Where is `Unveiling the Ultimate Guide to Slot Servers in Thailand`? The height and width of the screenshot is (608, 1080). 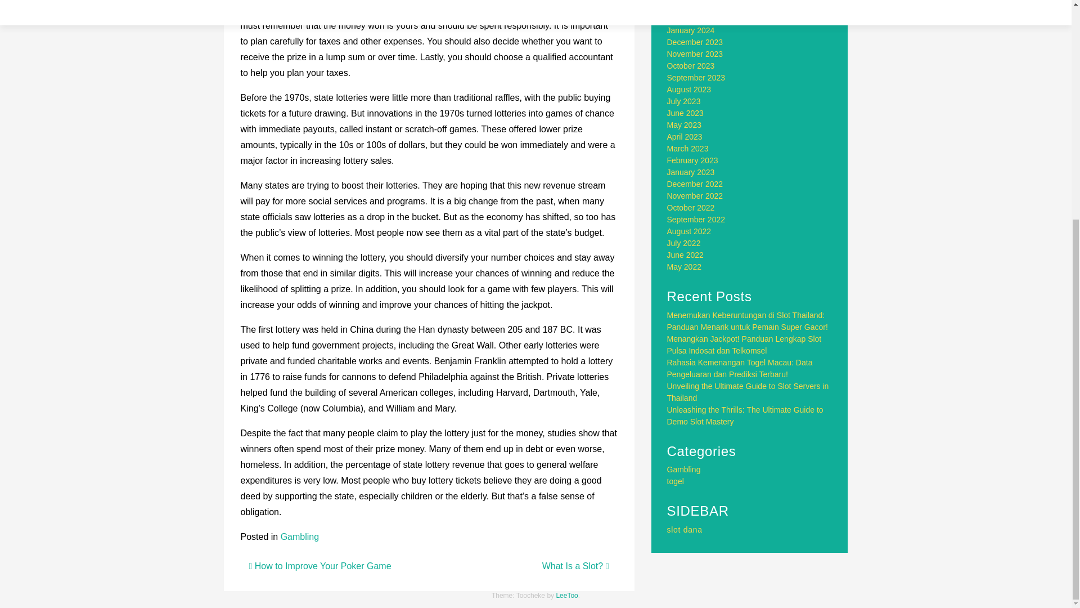
Unveiling the Ultimate Guide to Slot Servers in Thailand is located at coordinates (748, 392).